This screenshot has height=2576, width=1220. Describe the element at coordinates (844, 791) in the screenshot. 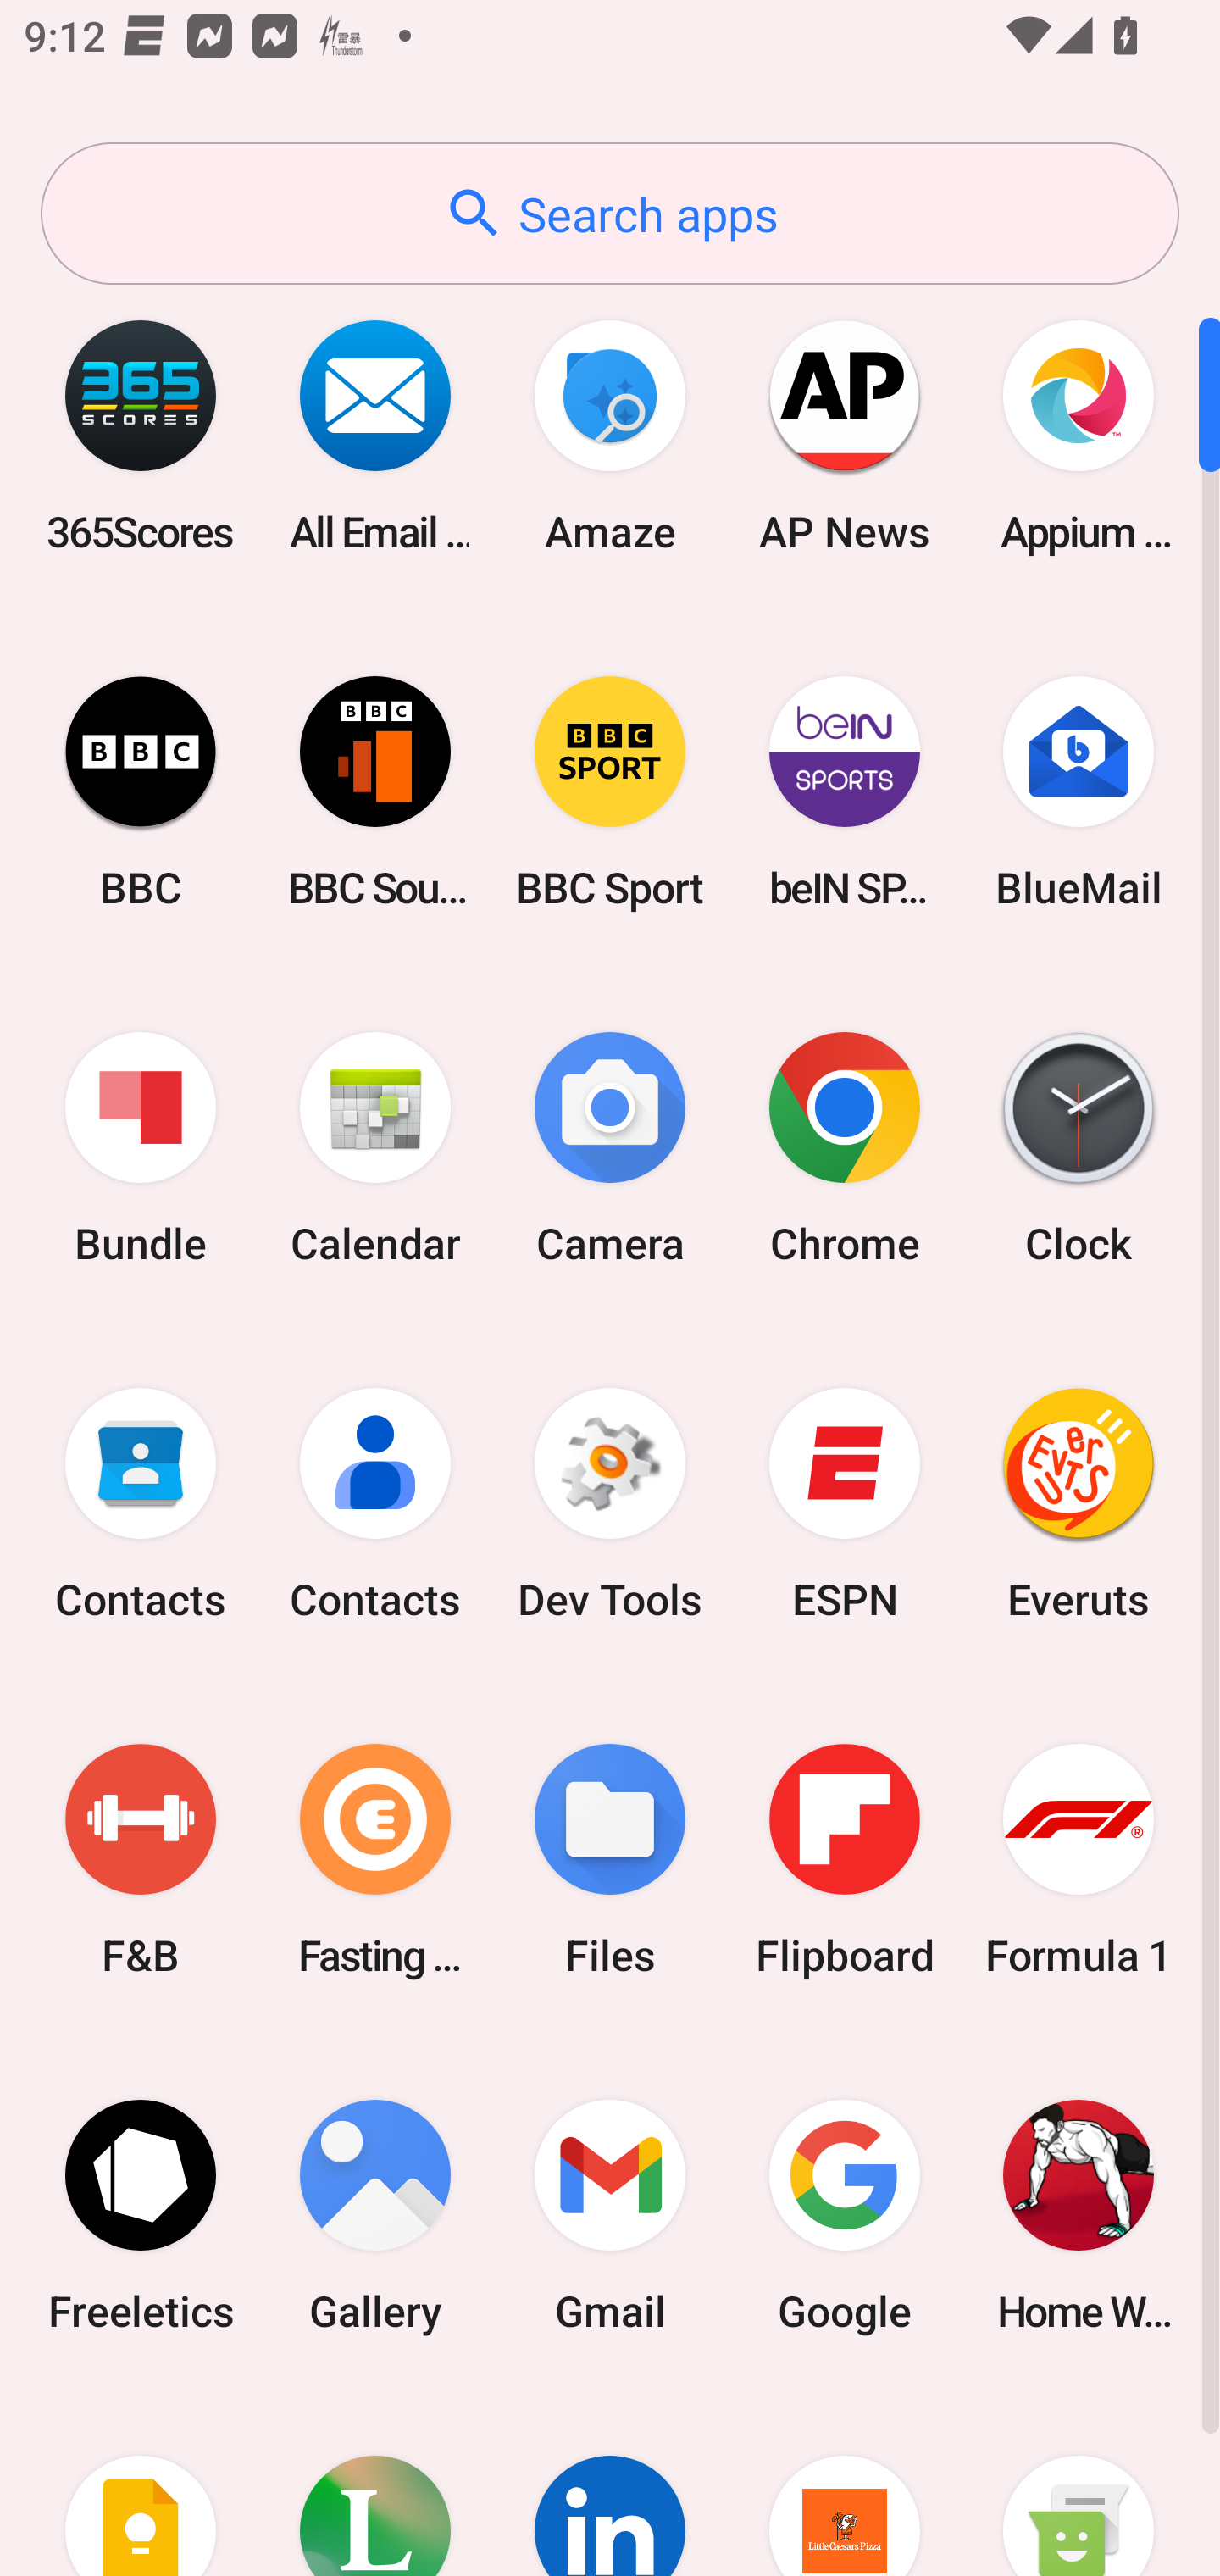

I see `beIN SPORTS` at that location.